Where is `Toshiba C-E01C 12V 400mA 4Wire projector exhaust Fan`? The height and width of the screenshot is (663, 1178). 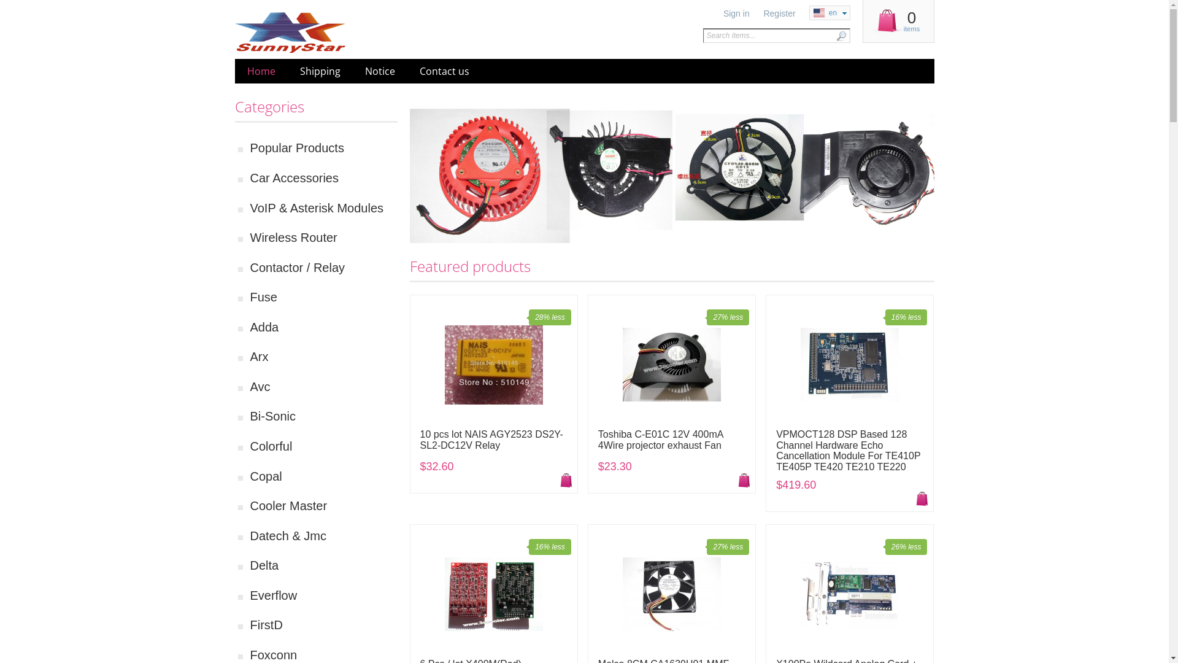
Toshiba C-E01C 12V 400mA 4Wire projector exhaust Fan is located at coordinates (672, 440).